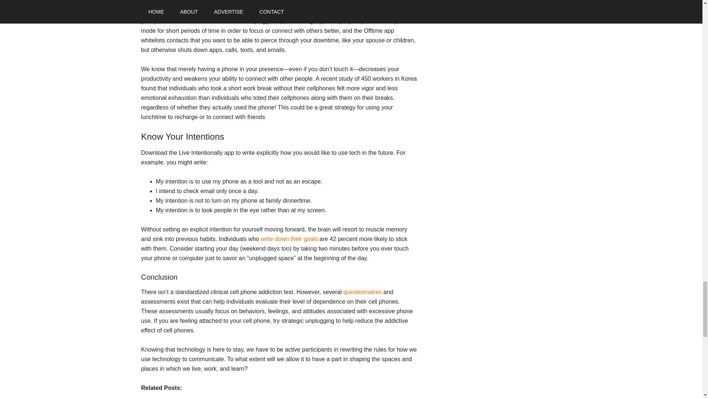 The height and width of the screenshot is (398, 708). What do you see at coordinates (362, 292) in the screenshot?
I see `questionnaires` at bounding box center [362, 292].